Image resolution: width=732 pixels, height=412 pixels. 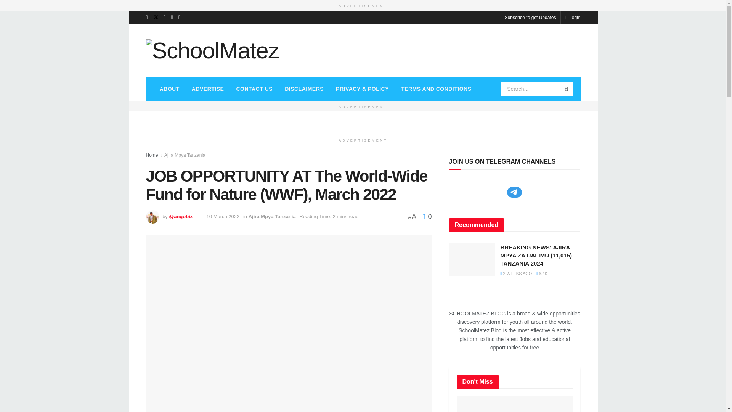 What do you see at coordinates (272, 216) in the screenshot?
I see `Ajira Mpya Tanzania` at bounding box center [272, 216].